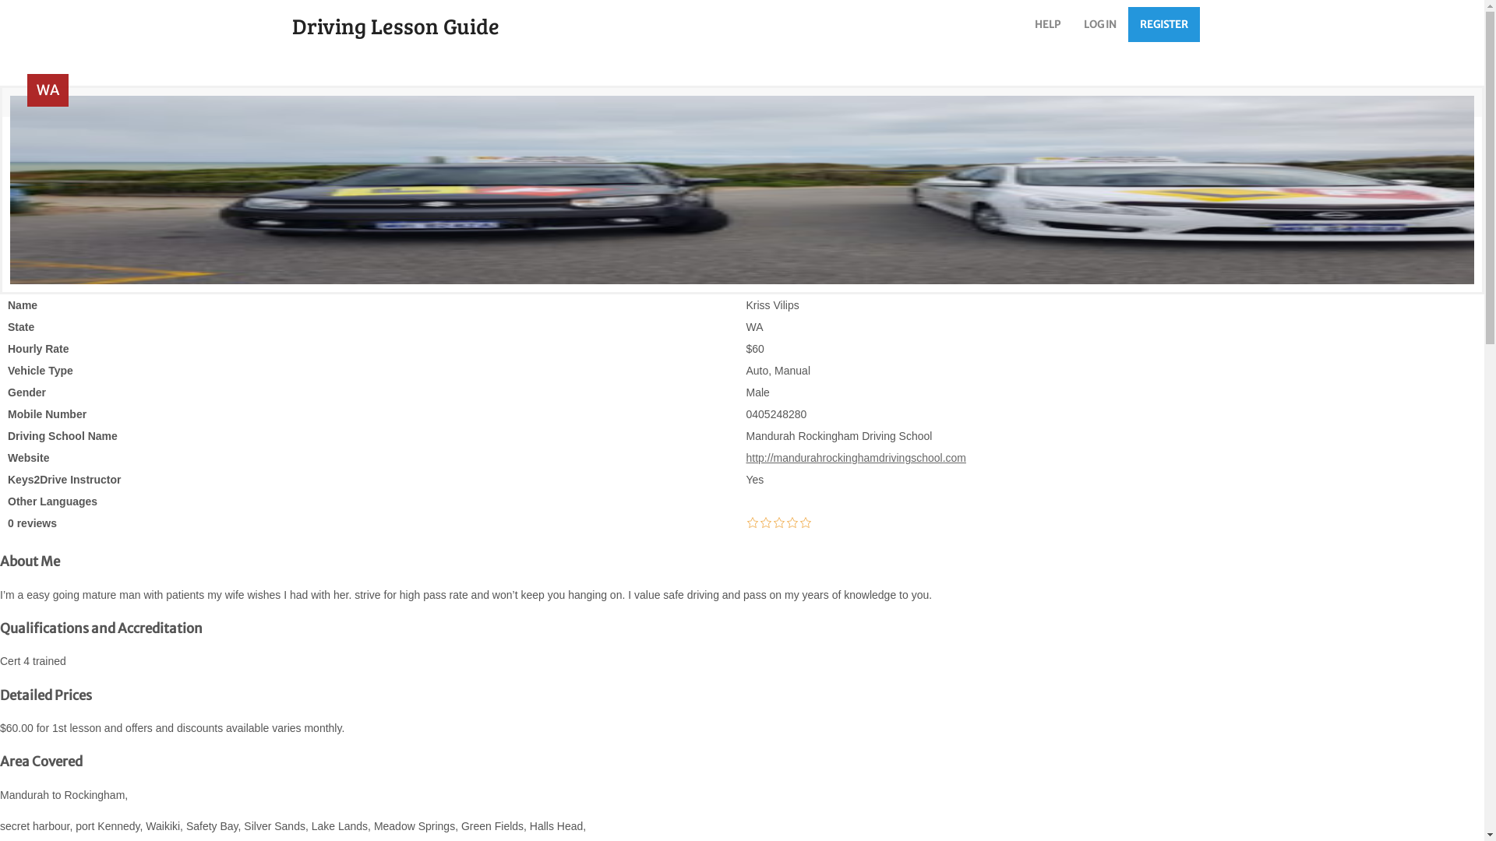 This screenshot has height=841, width=1496. What do you see at coordinates (1164, 25) in the screenshot?
I see `REGISTER` at bounding box center [1164, 25].